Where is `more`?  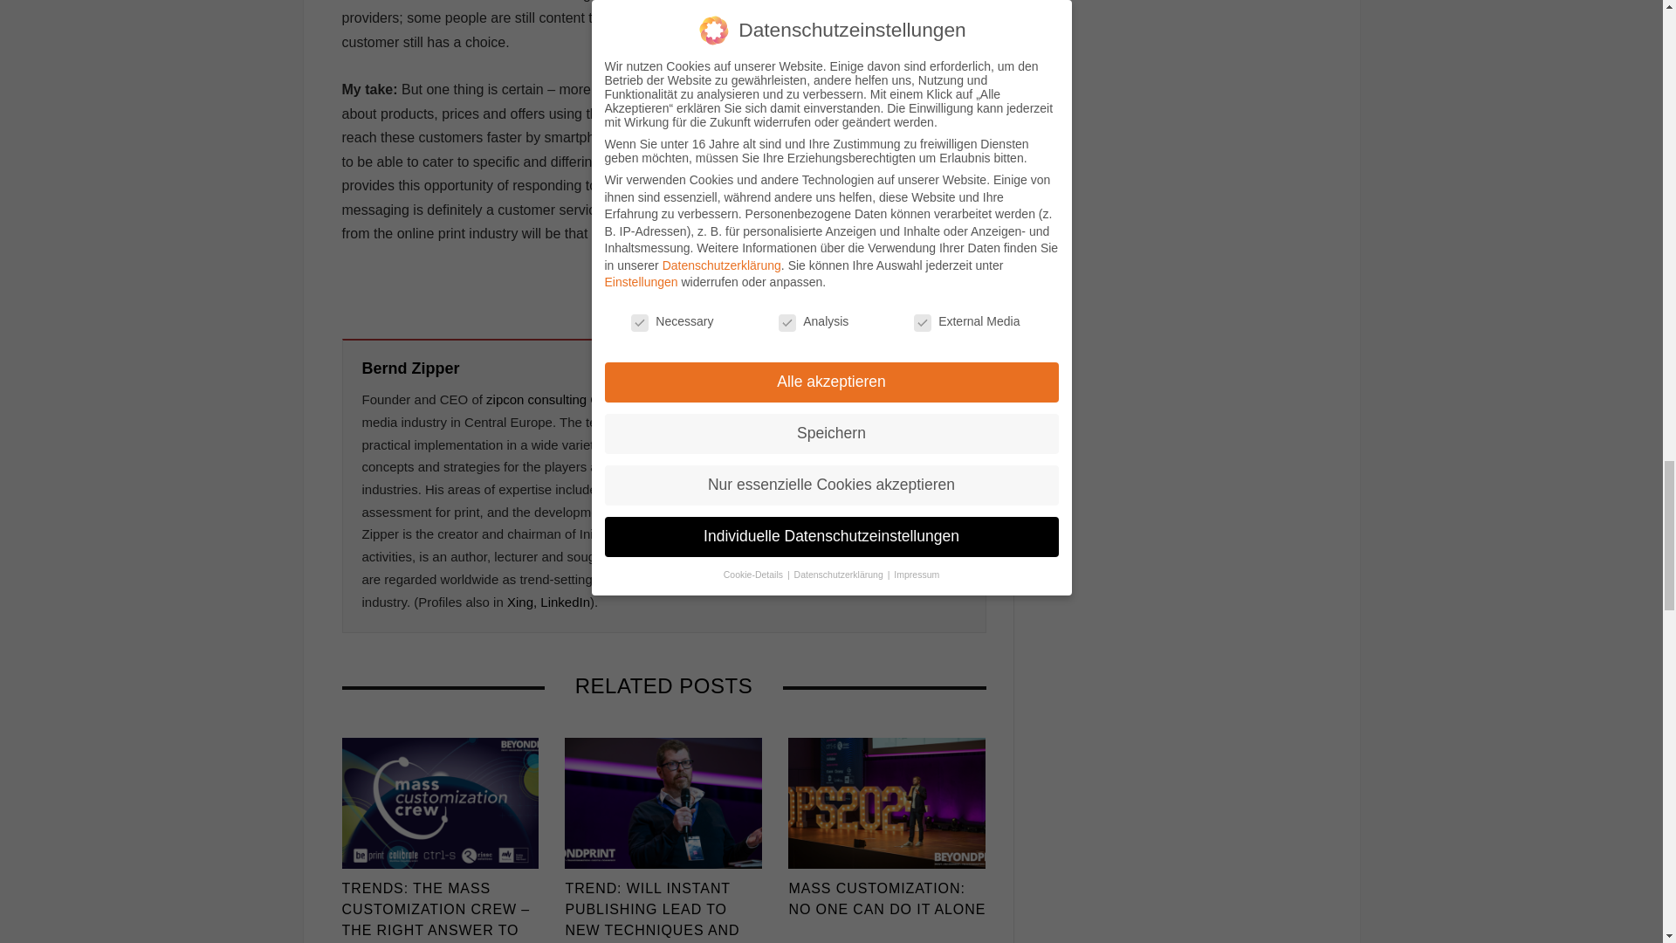 more is located at coordinates (965, 286).